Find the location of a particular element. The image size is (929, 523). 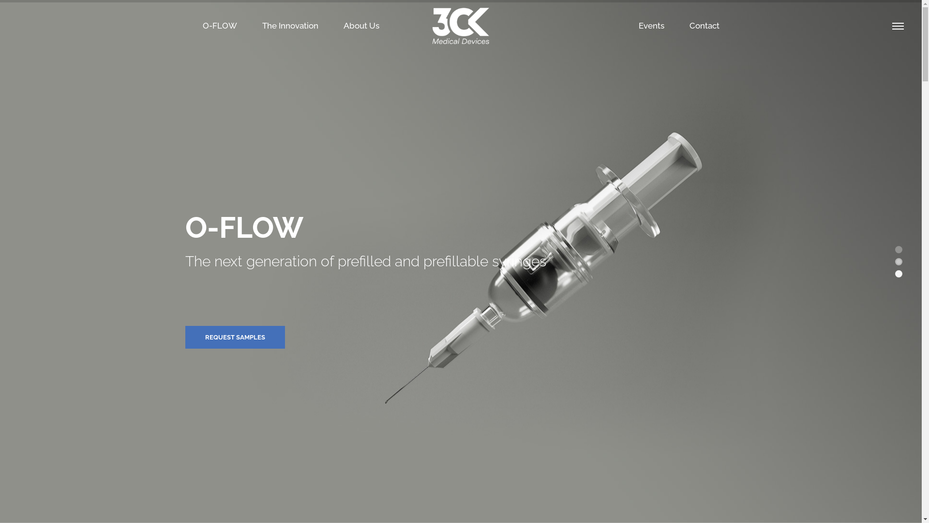

Events is located at coordinates (651, 26).